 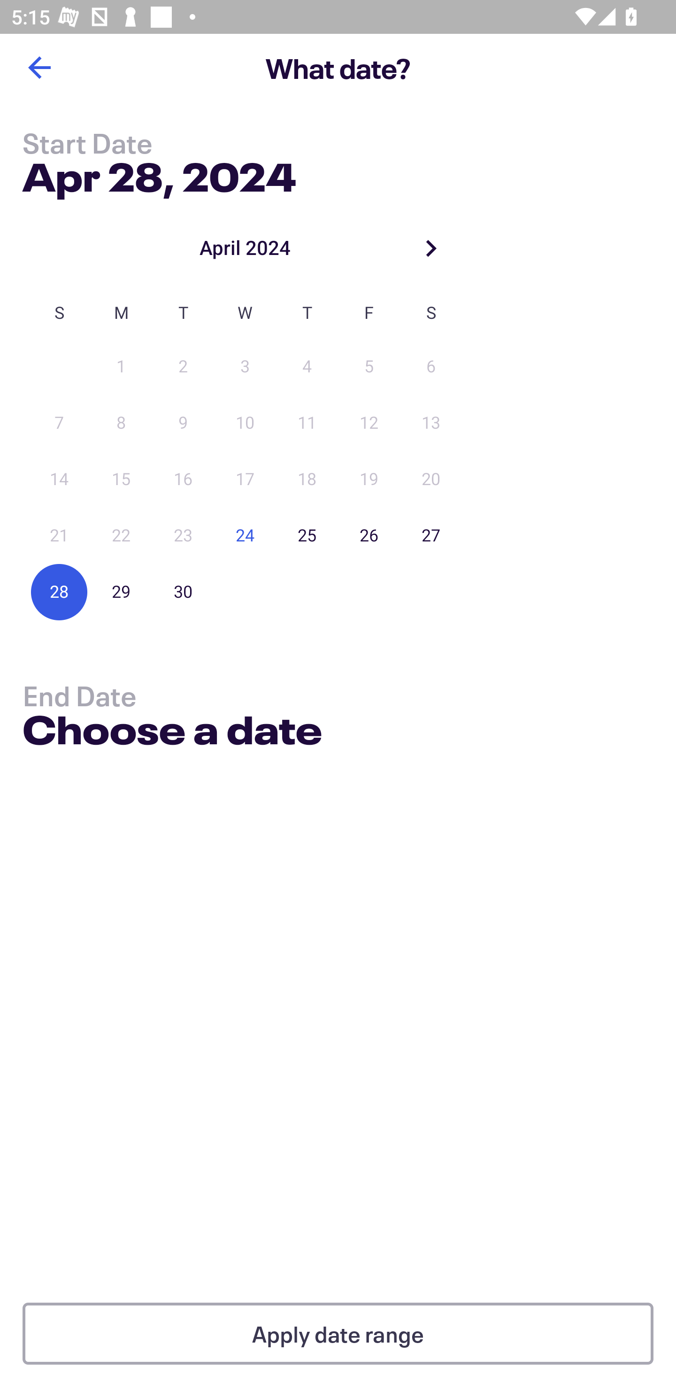 What do you see at coordinates (121, 479) in the screenshot?
I see `15 15 April 2024` at bounding box center [121, 479].